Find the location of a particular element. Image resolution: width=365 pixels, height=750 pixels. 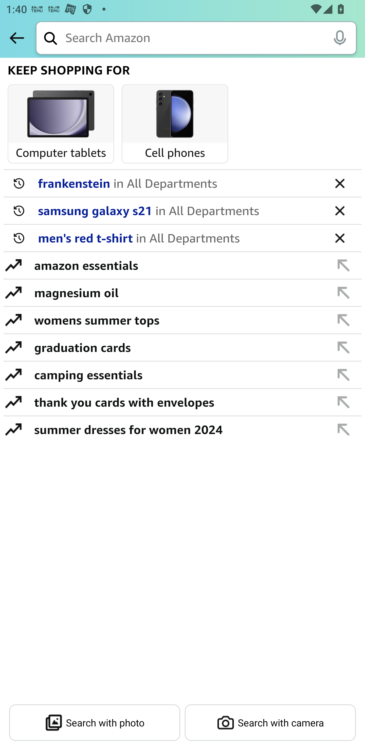

summer dresses for women 2024 append suggestion is located at coordinates (182, 429).